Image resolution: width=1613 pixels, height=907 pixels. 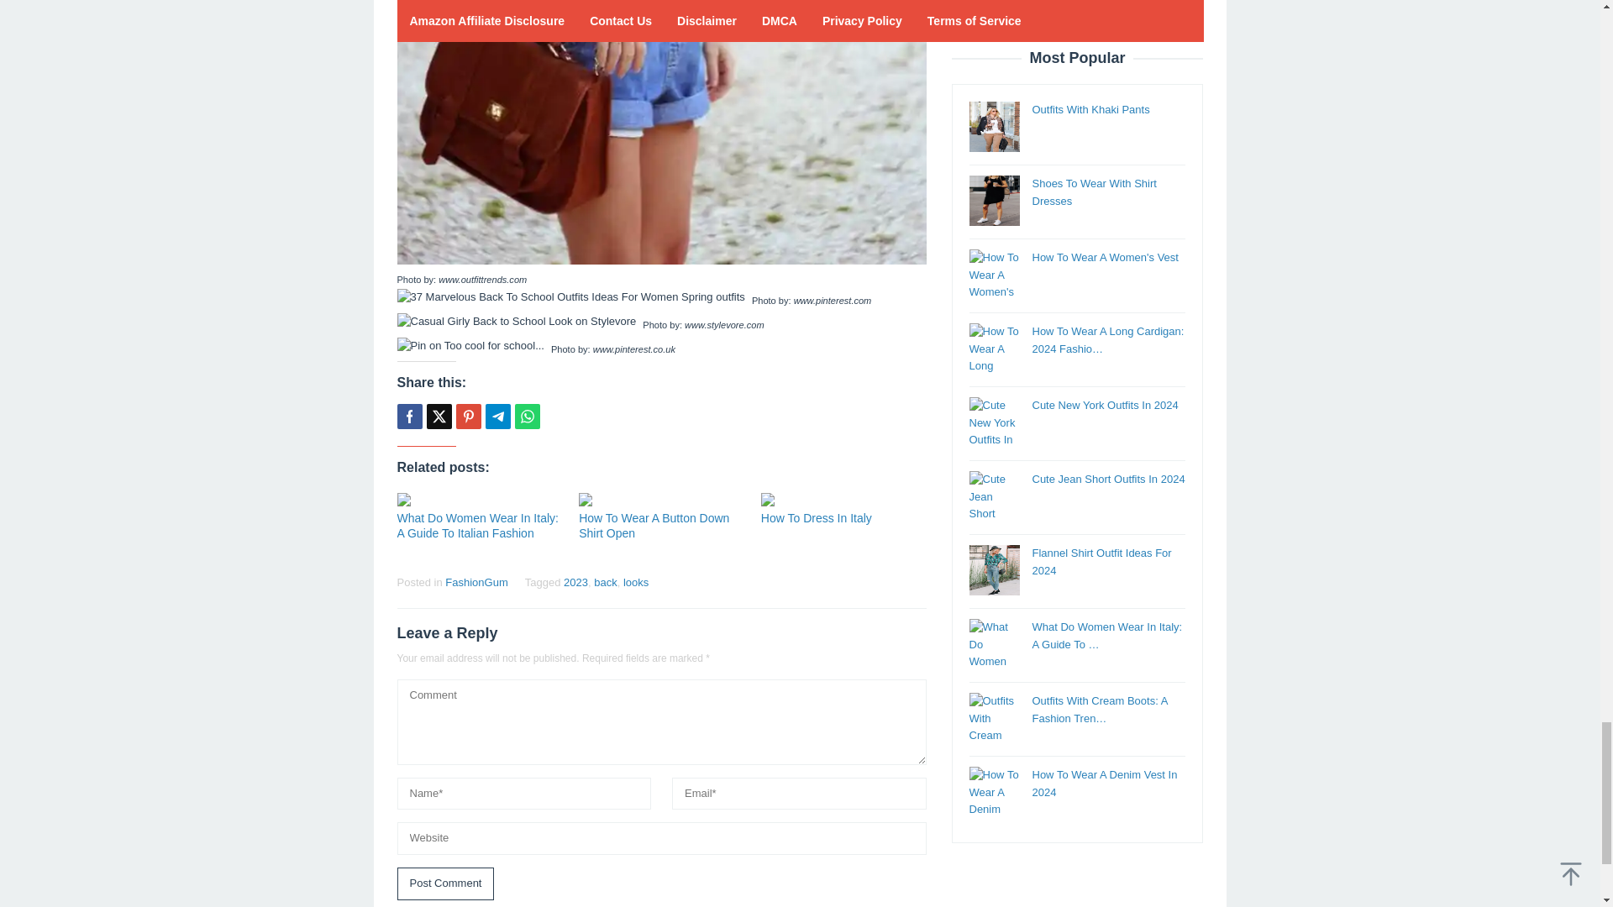 I want to click on Post Comment, so click(x=445, y=883).